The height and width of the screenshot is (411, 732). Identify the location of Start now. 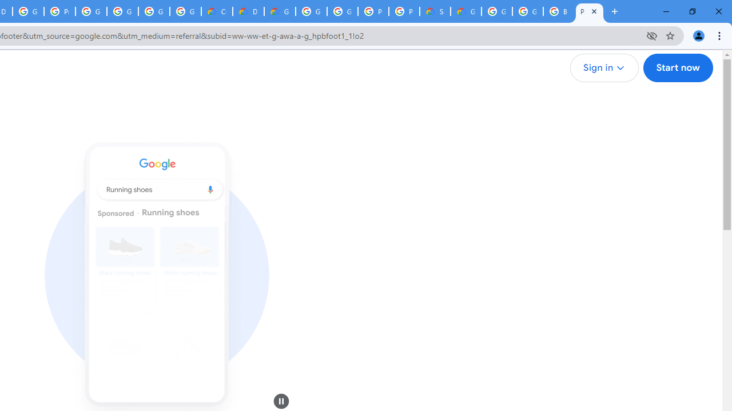
(677, 68).